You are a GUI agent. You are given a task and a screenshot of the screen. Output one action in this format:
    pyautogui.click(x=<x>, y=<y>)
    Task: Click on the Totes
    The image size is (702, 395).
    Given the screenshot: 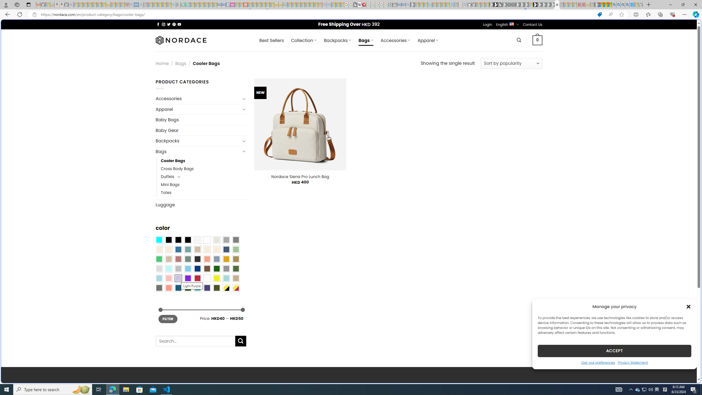 What is the action you would take?
    pyautogui.click(x=166, y=193)
    